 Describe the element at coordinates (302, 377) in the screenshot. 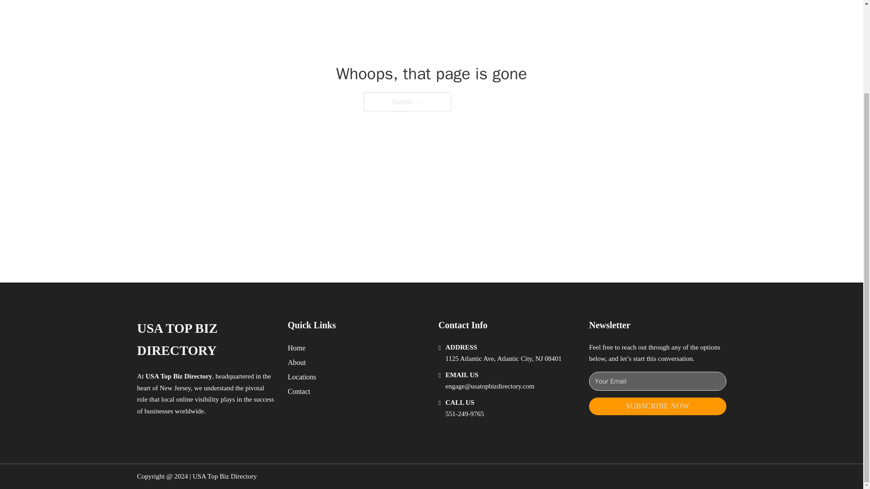

I see `Locations` at that location.